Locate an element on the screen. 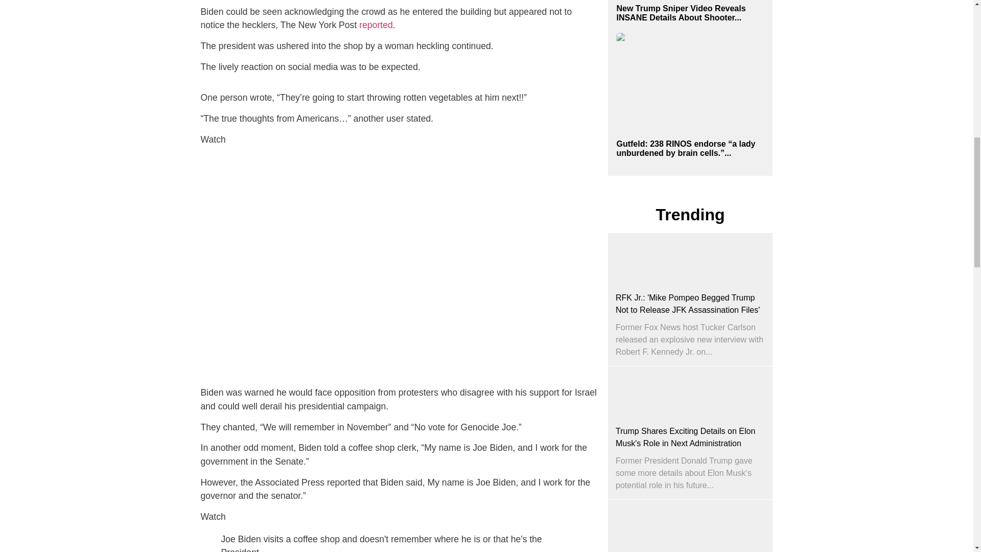 This screenshot has height=552, width=981. reported is located at coordinates (376, 25).